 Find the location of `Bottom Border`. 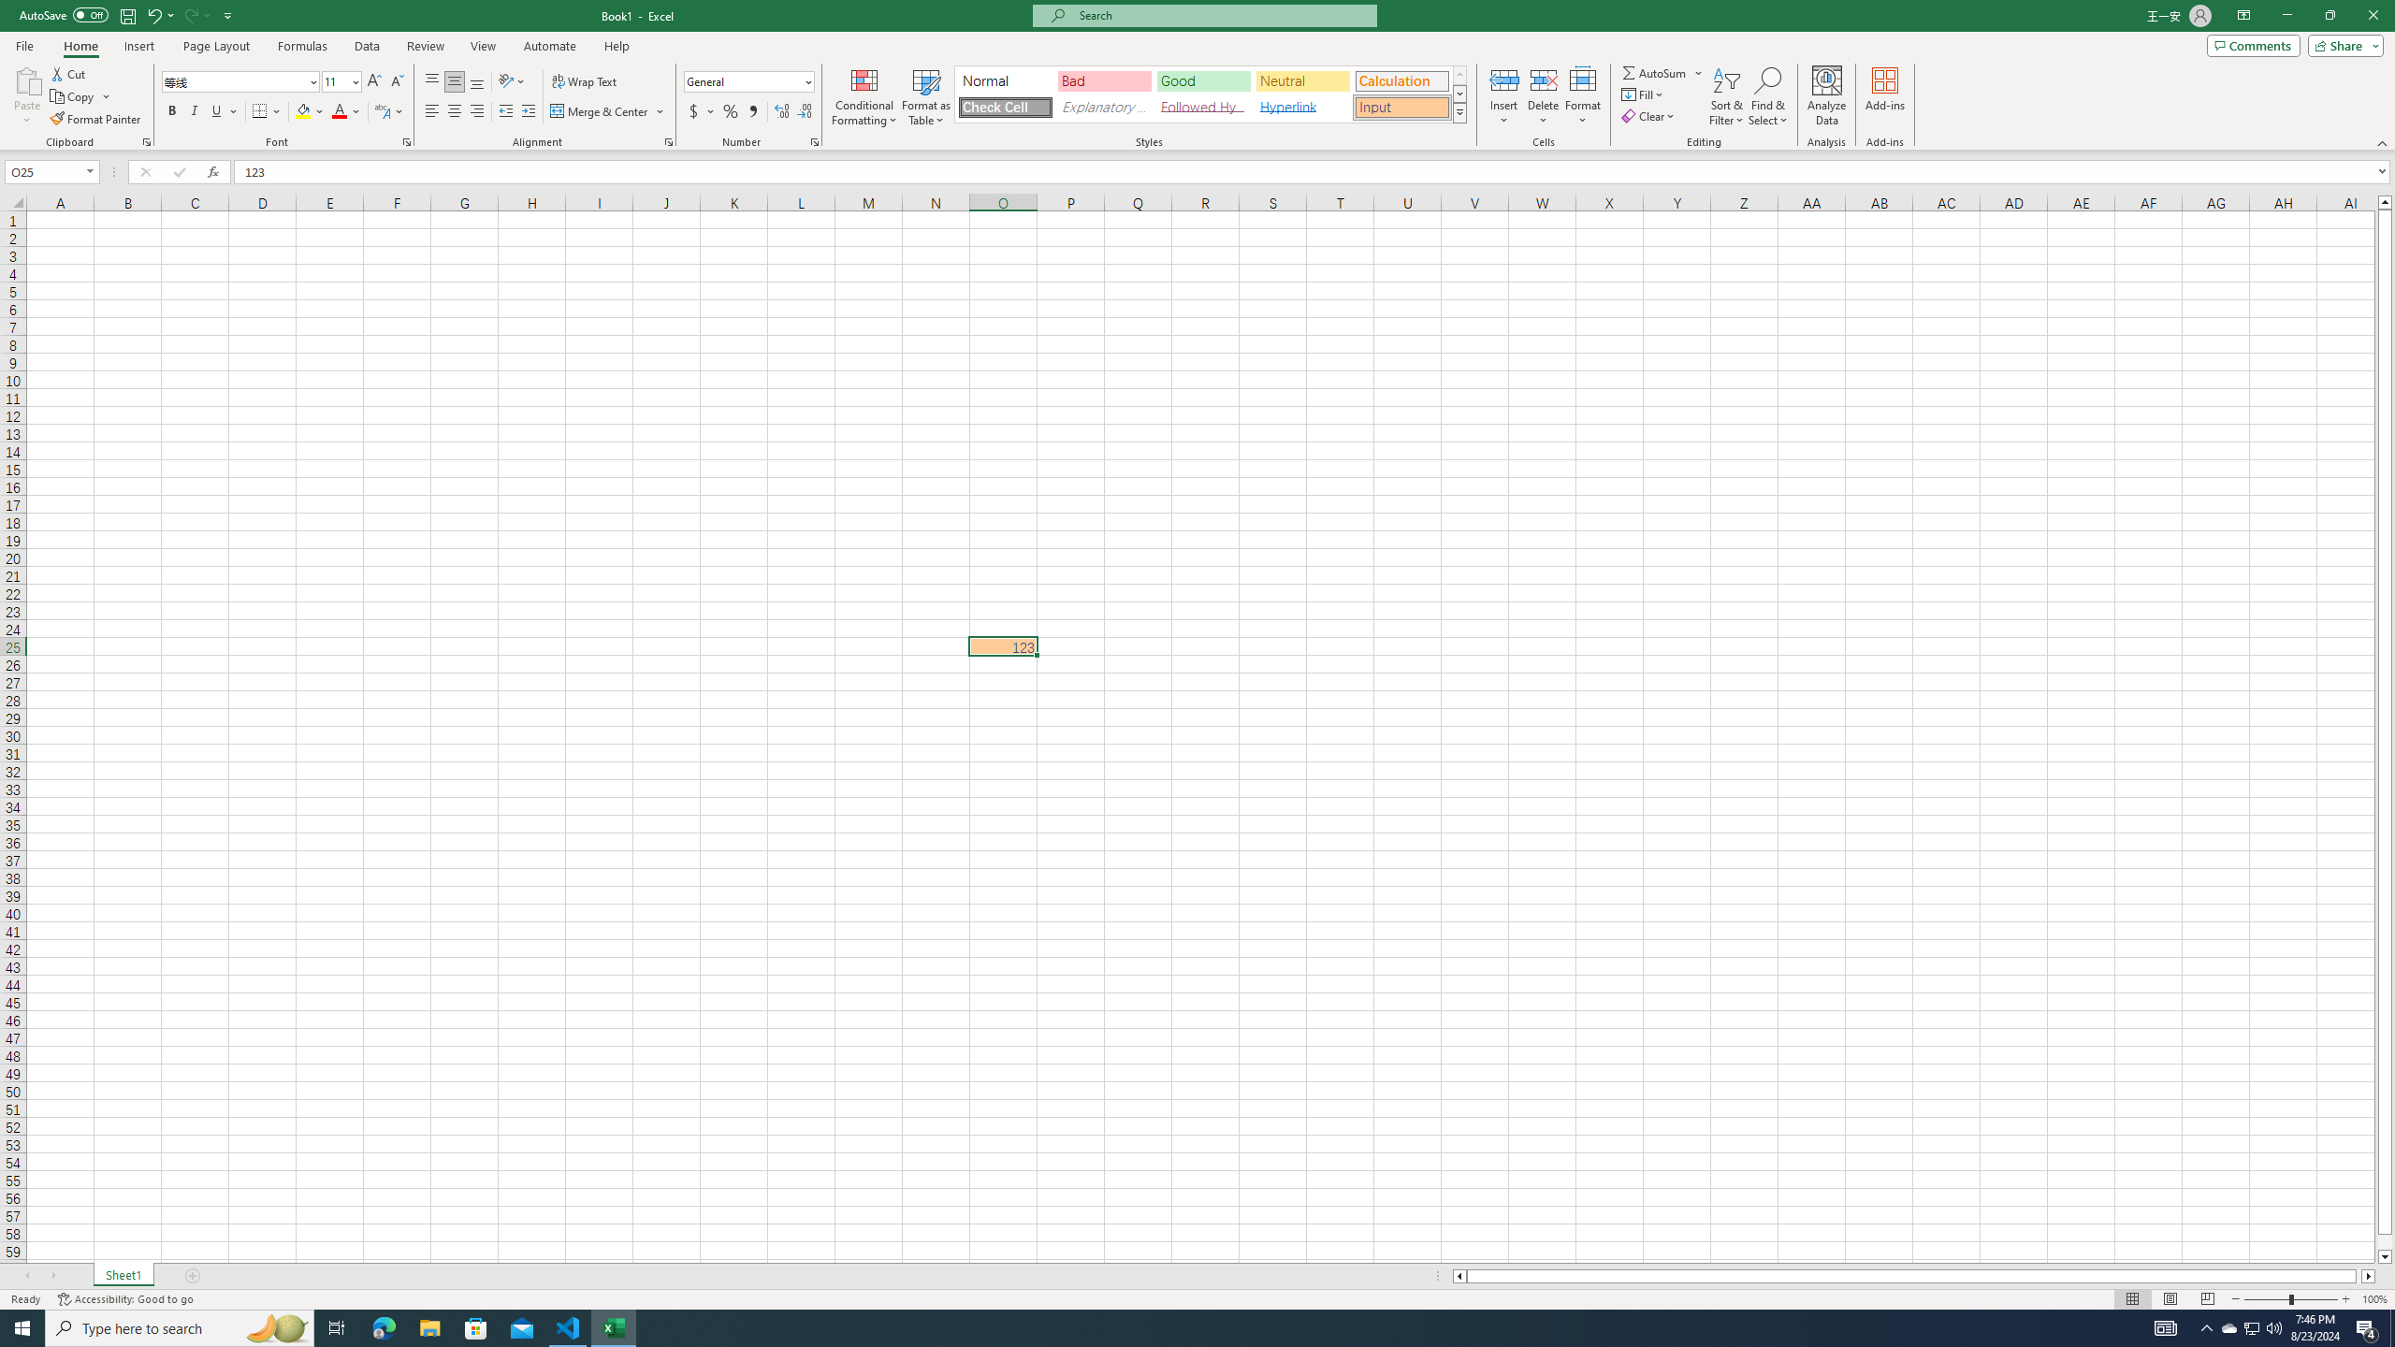

Bottom Border is located at coordinates (260, 112).